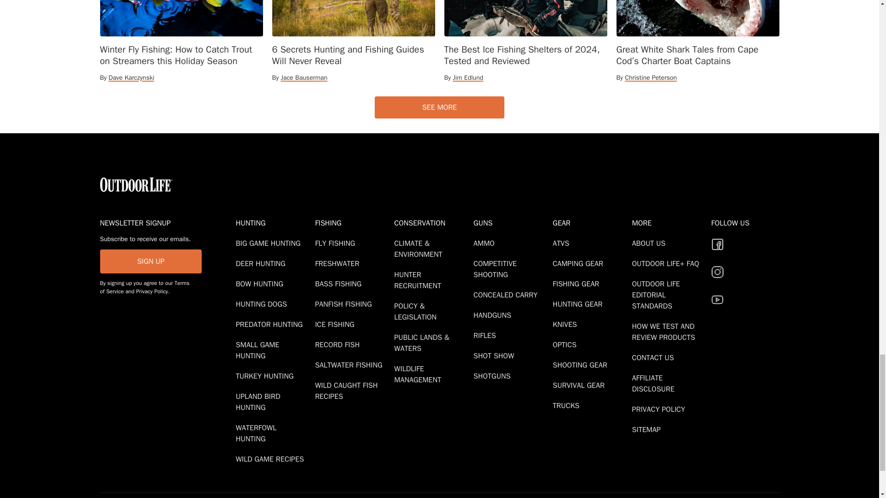  What do you see at coordinates (337, 243) in the screenshot?
I see `Fly Fishing` at bounding box center [337, 243].